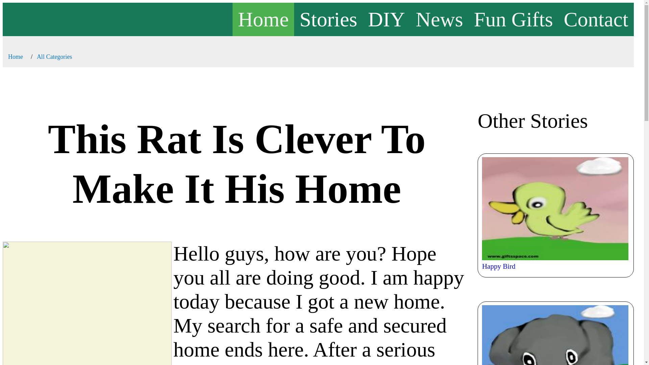 The image size is (649, 365). I want to click on All Categories, so click(54, 57).